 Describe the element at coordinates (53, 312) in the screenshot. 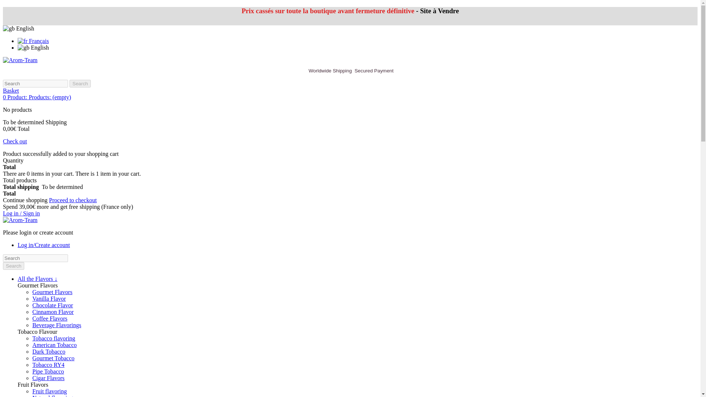

I see `Cinnamon Flavor` at that location.